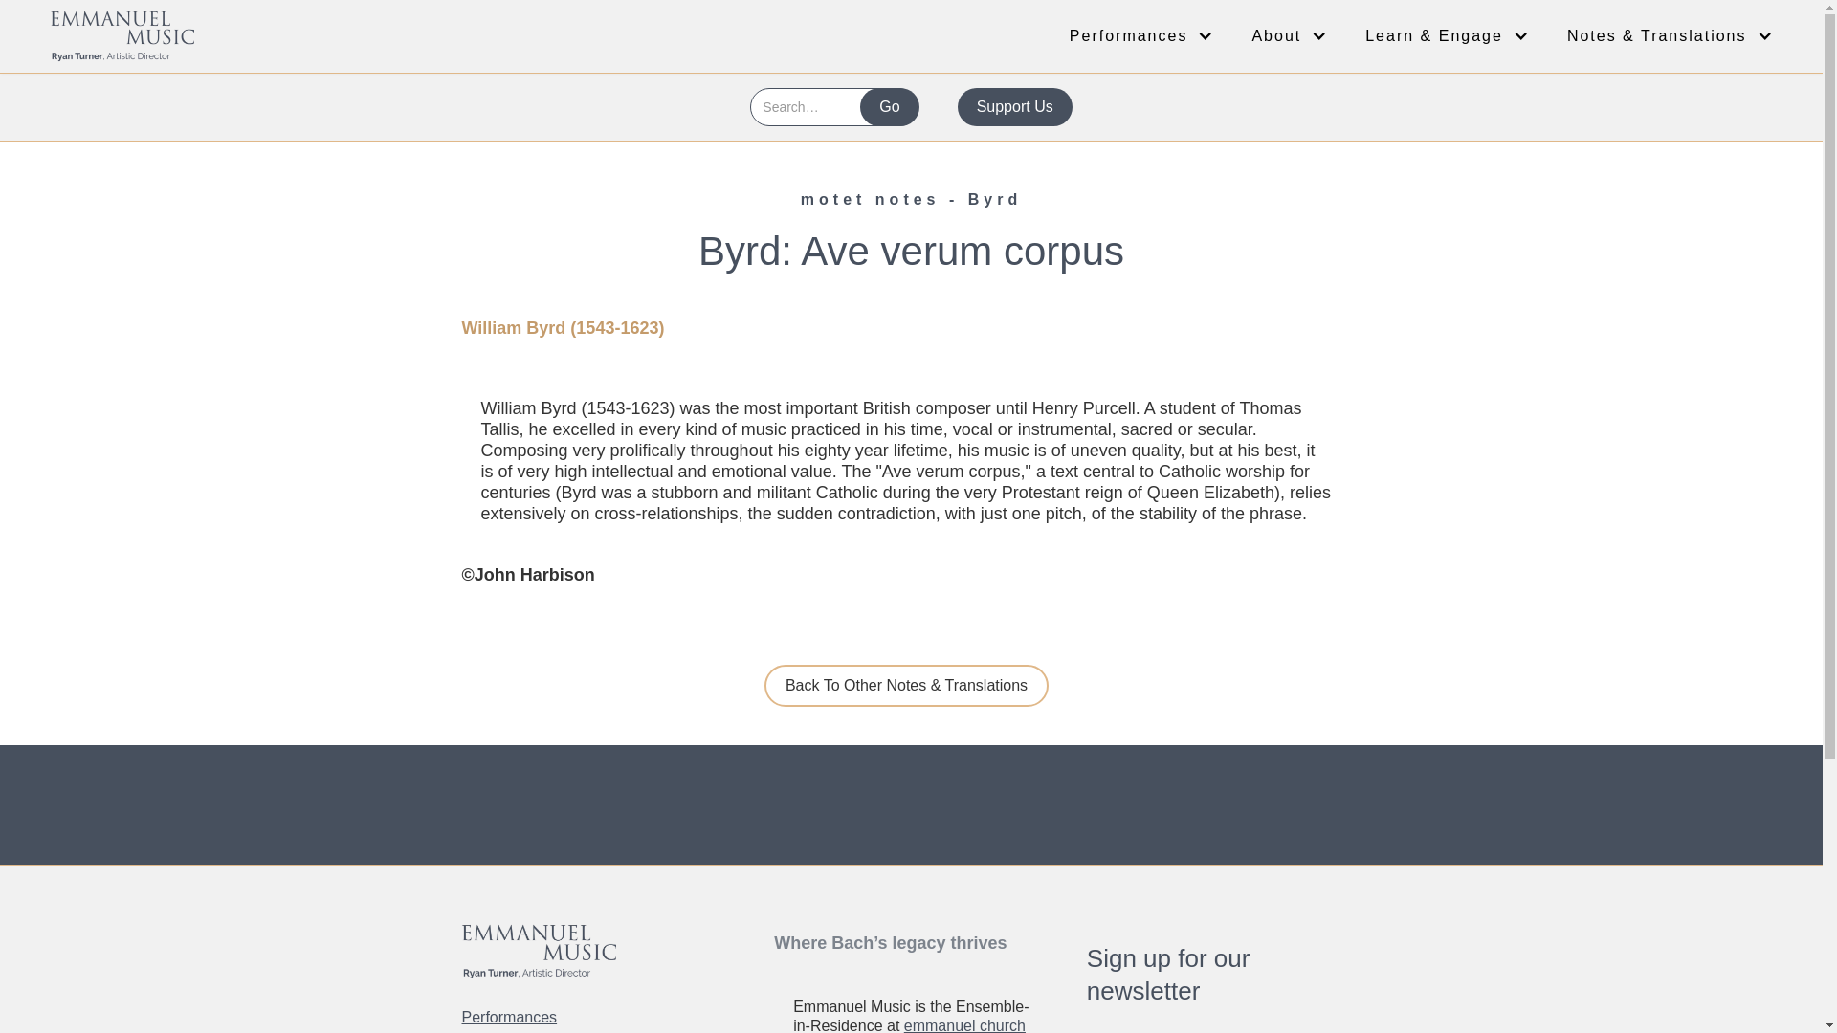  Describe the element at coordinates (1014, 106) in the screenshot. I see `Support Us` at that location.